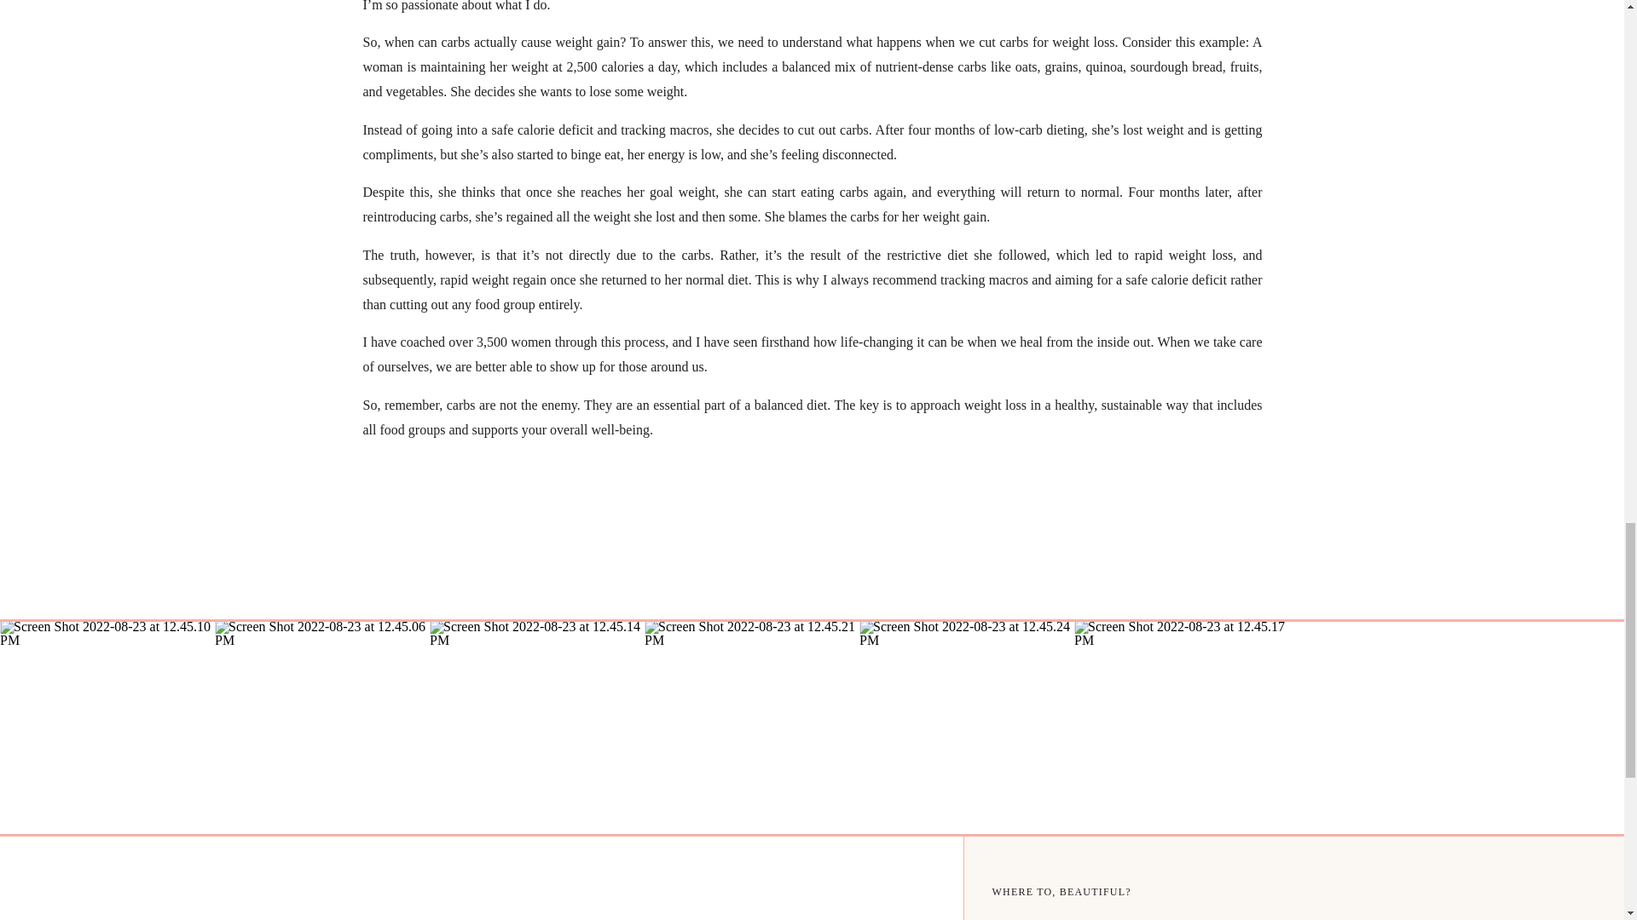 The height and width of the screenshot is (920, 1637). I want to click on WHERE TO, BEAUTIFUL?, so click(1137, 891).